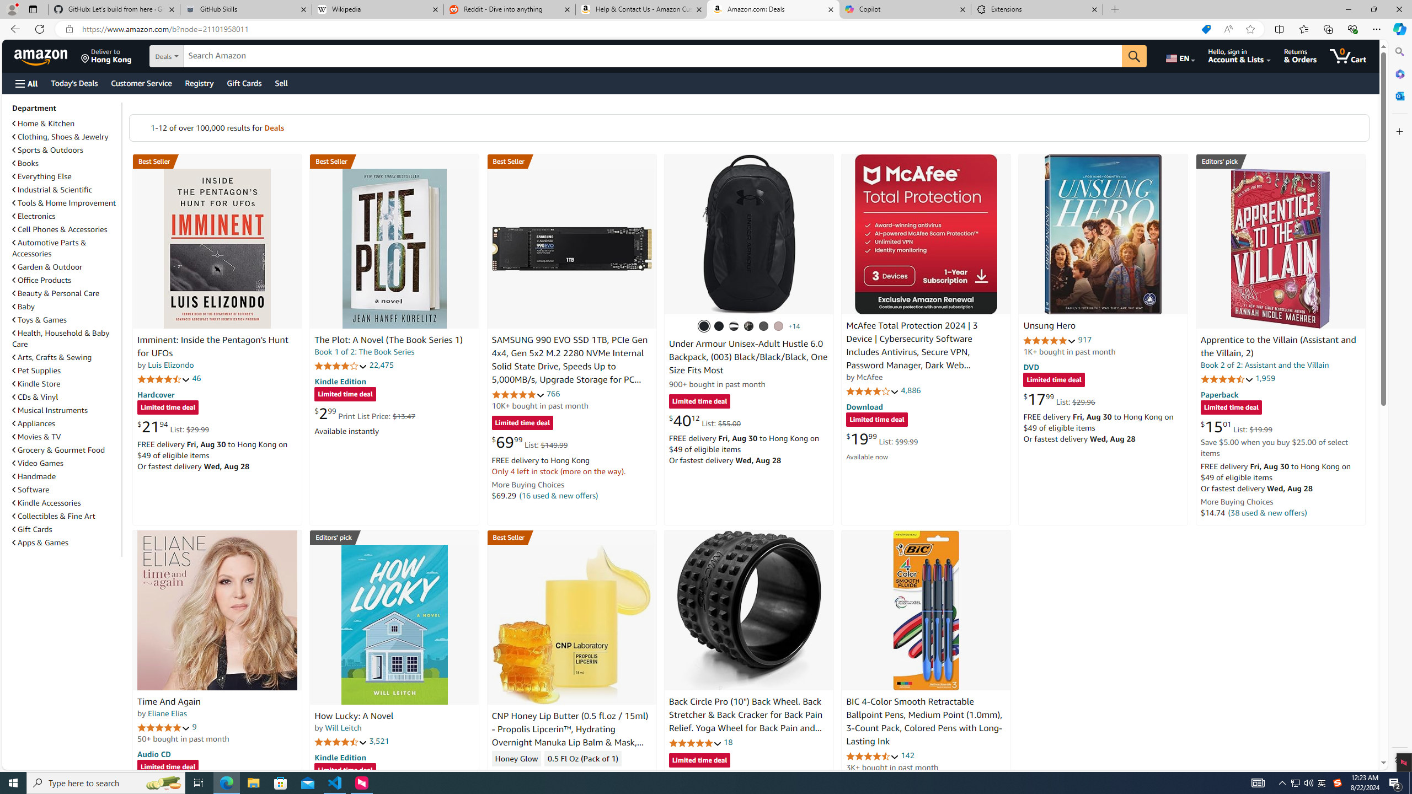 This screenshot has height=794, width=1412. I want to click on 46, so click(197, 378).